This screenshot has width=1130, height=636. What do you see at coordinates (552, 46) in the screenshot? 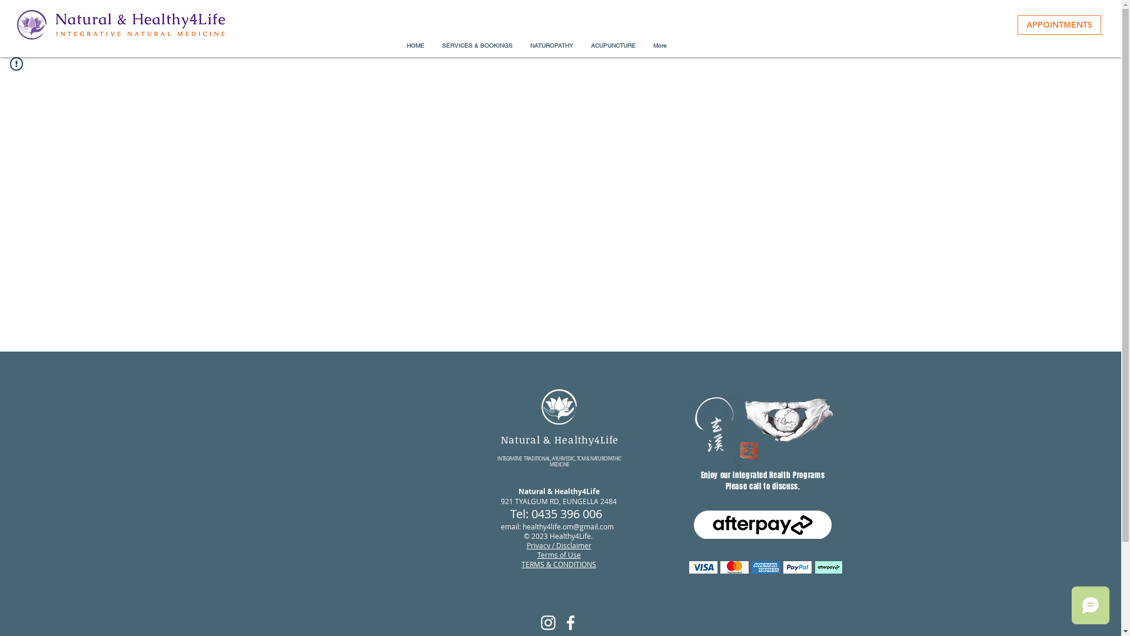
I see `NATUROPATHY` at bounding box center [552, 46].